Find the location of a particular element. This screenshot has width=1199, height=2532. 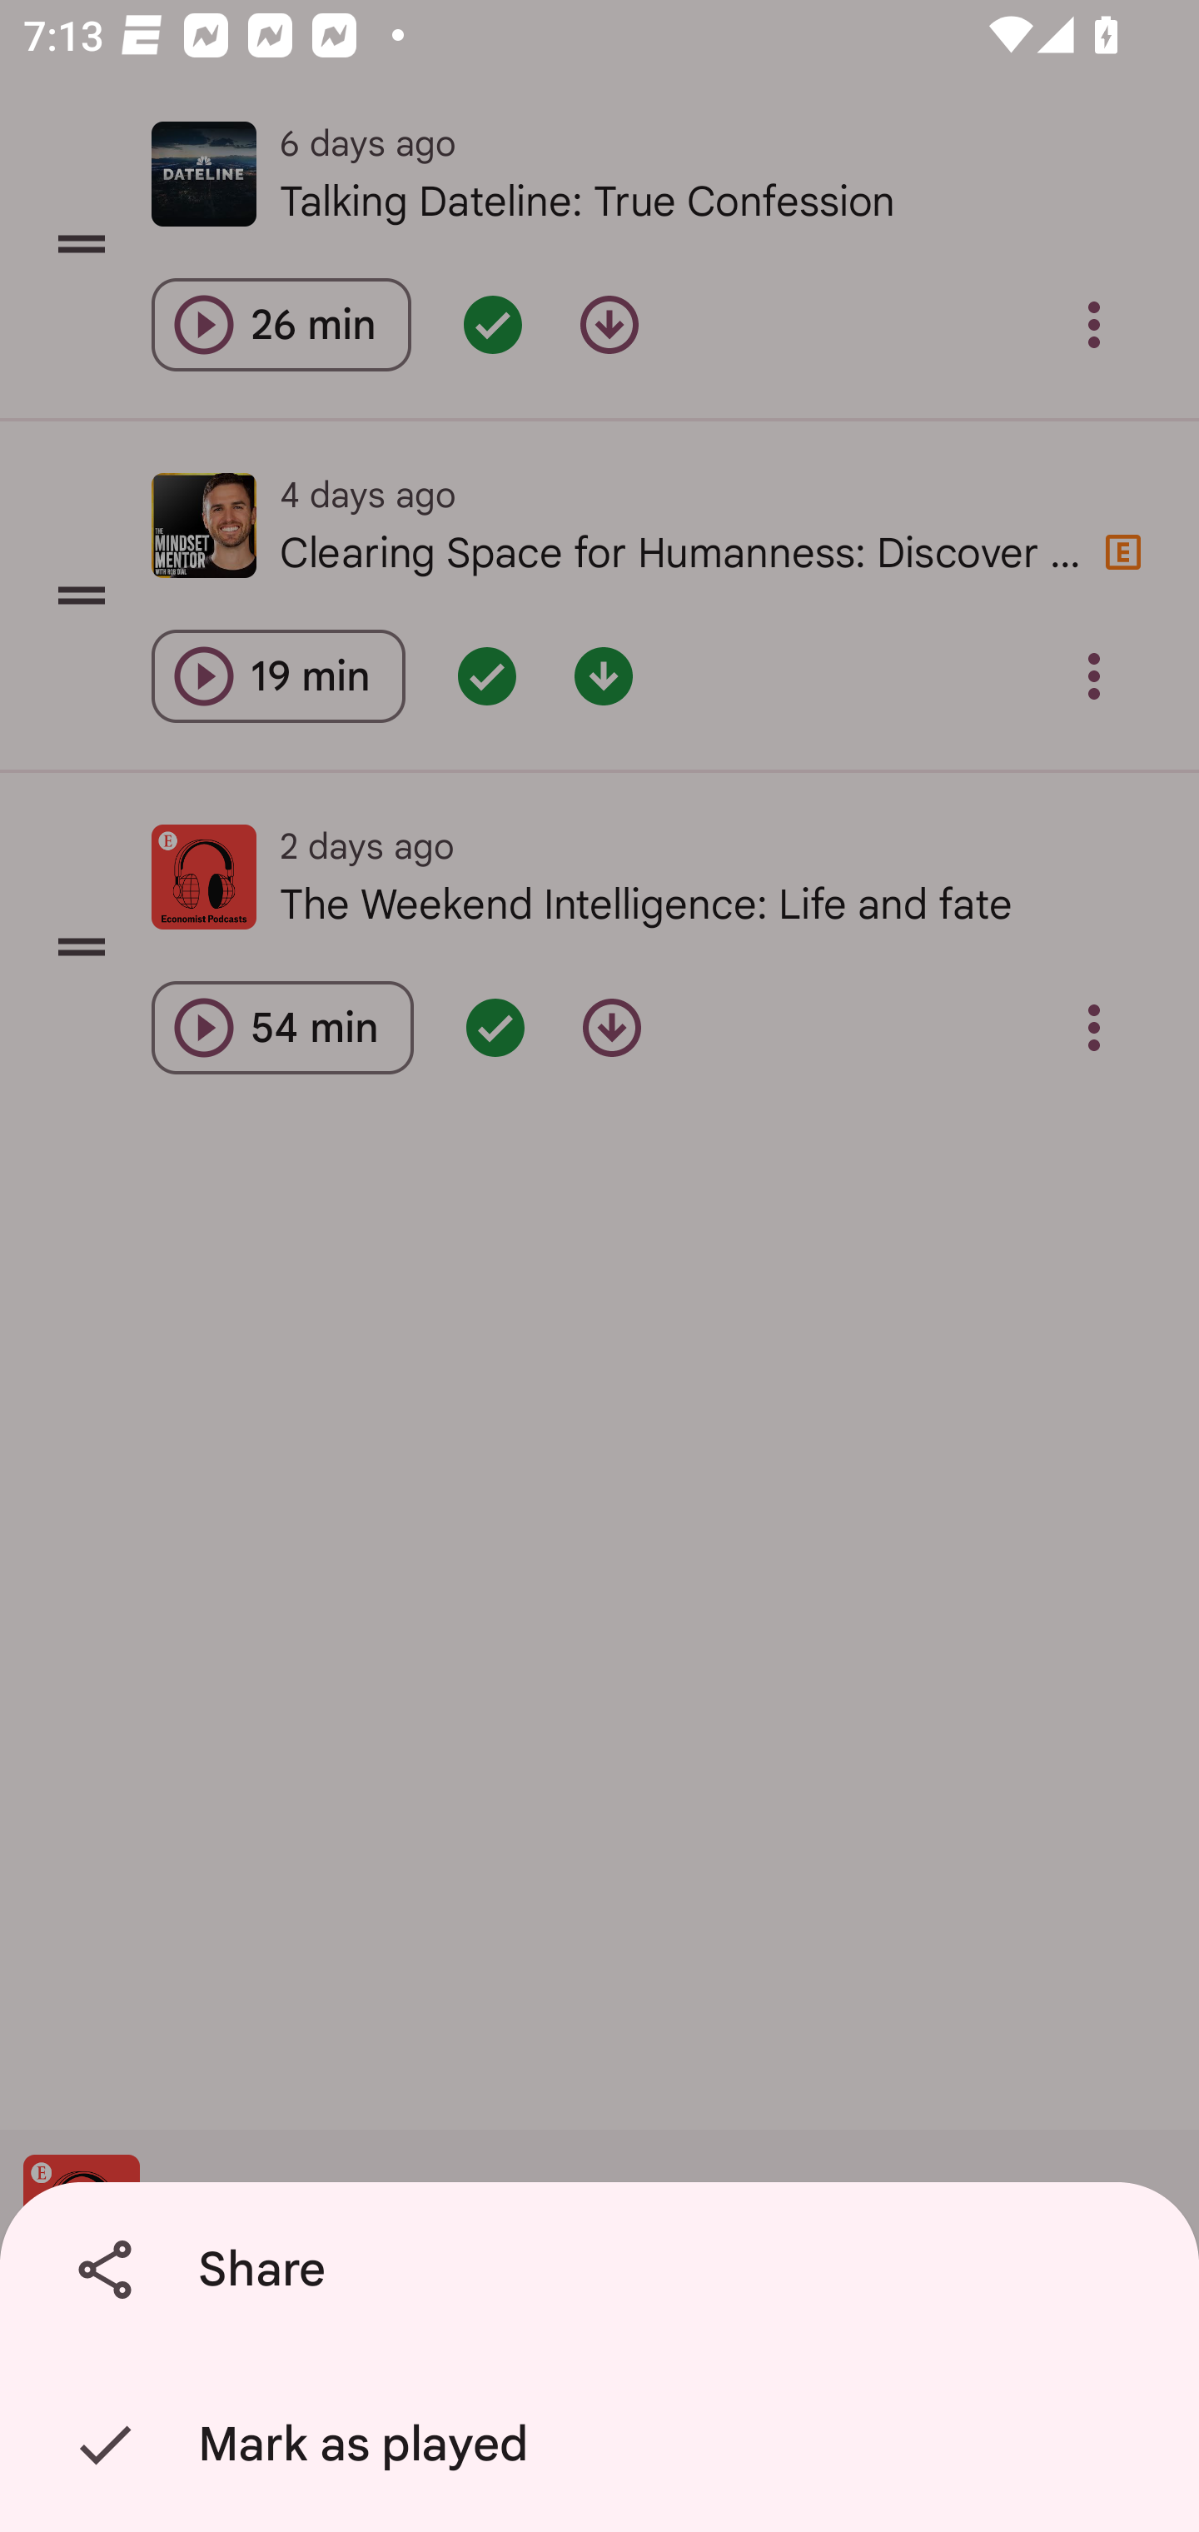

Mark as played is located at coordinates (605, 2445).